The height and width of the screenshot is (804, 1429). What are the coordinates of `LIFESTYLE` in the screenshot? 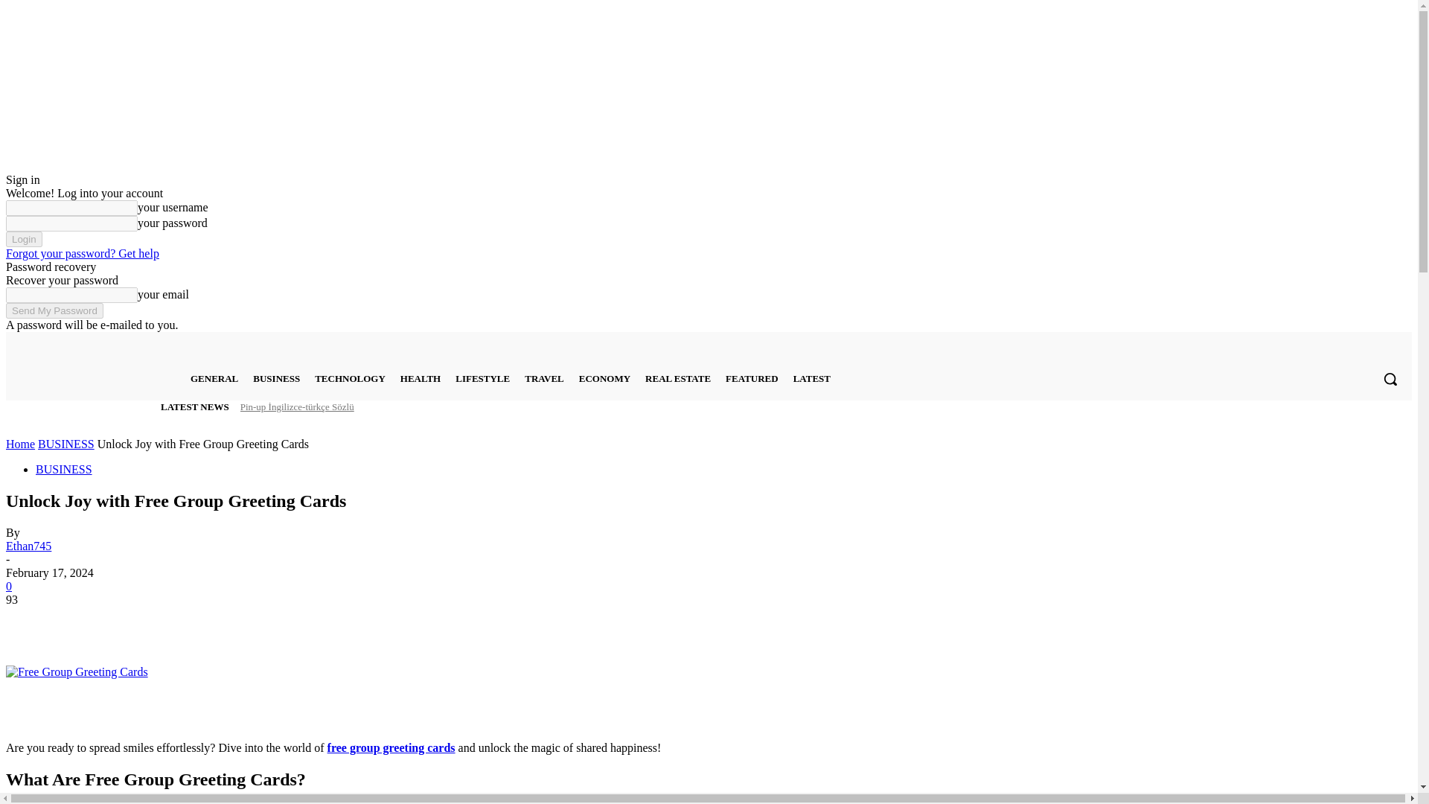 It's located at (482, 378).